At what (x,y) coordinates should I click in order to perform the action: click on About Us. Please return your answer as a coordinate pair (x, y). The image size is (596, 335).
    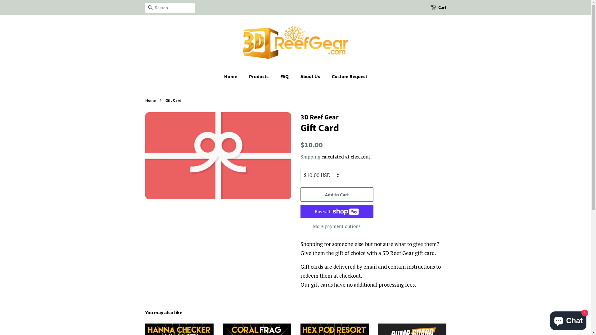
    Looking at the image, I should click on (311, 76).